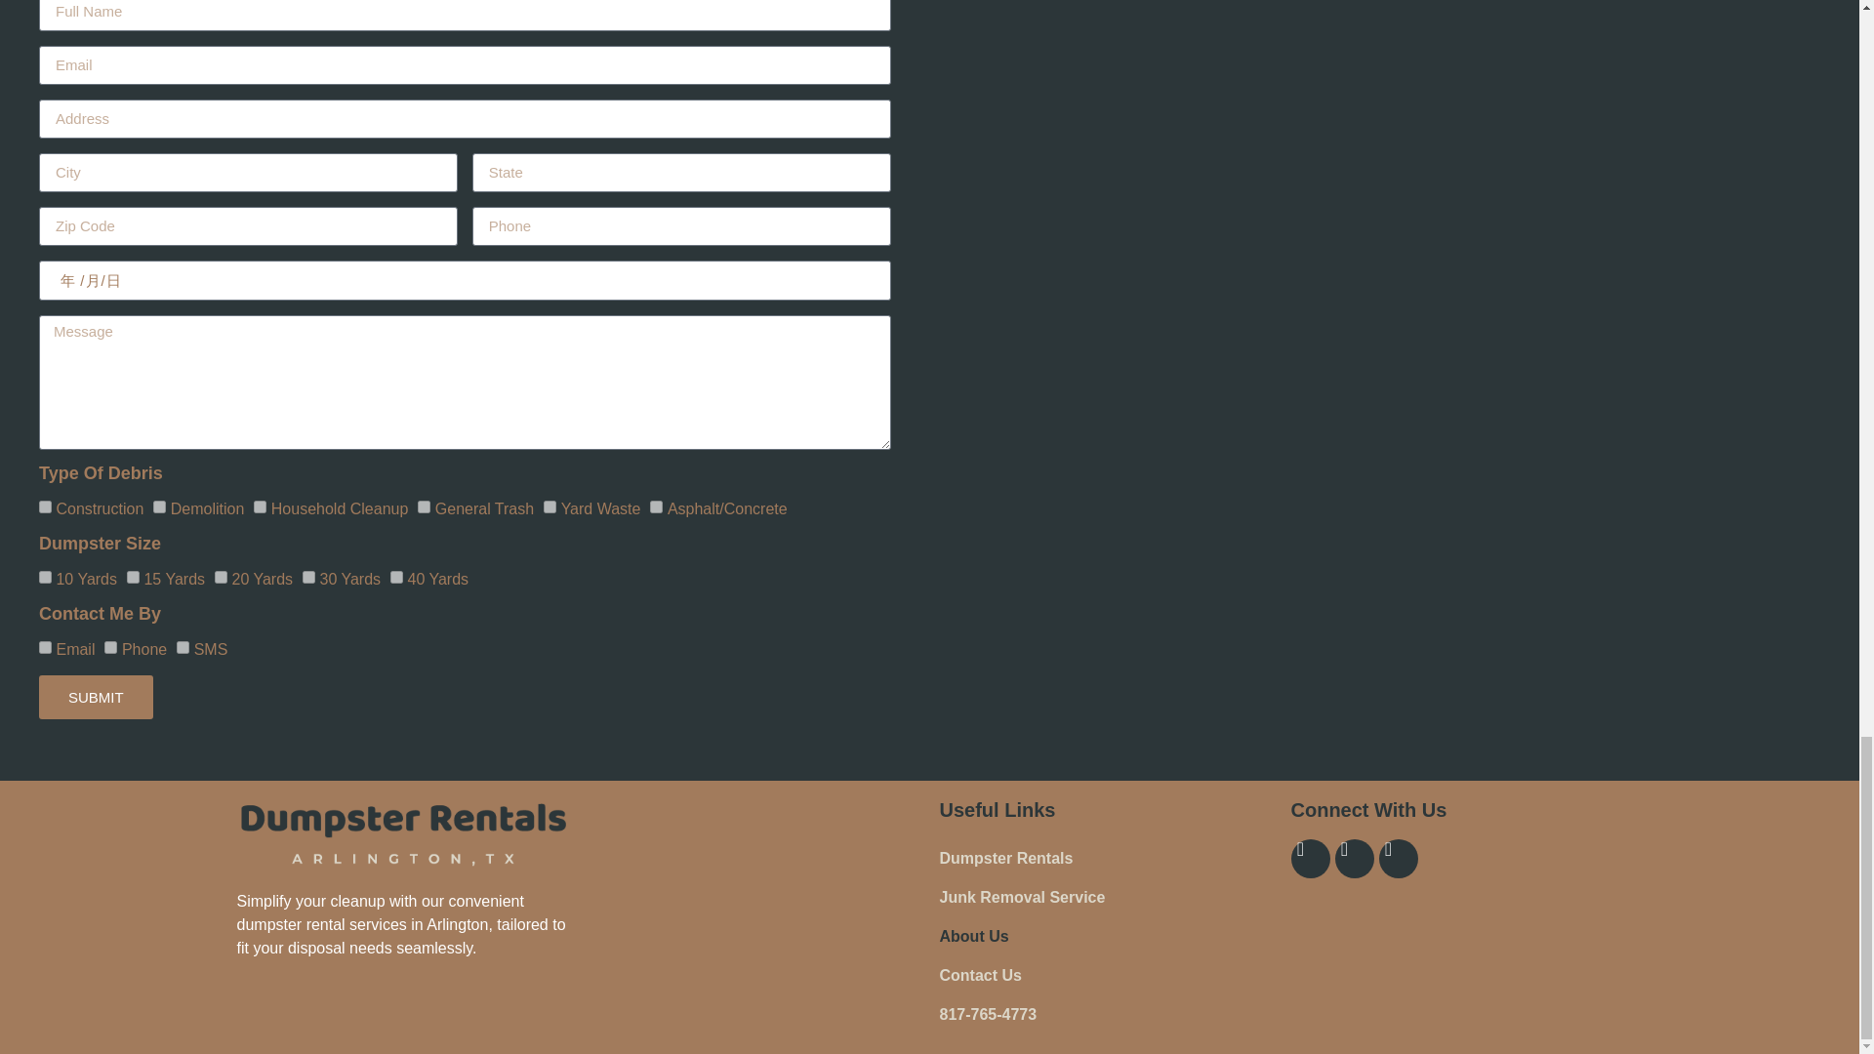  I want to click on Yard Waste, so click(550, 507).